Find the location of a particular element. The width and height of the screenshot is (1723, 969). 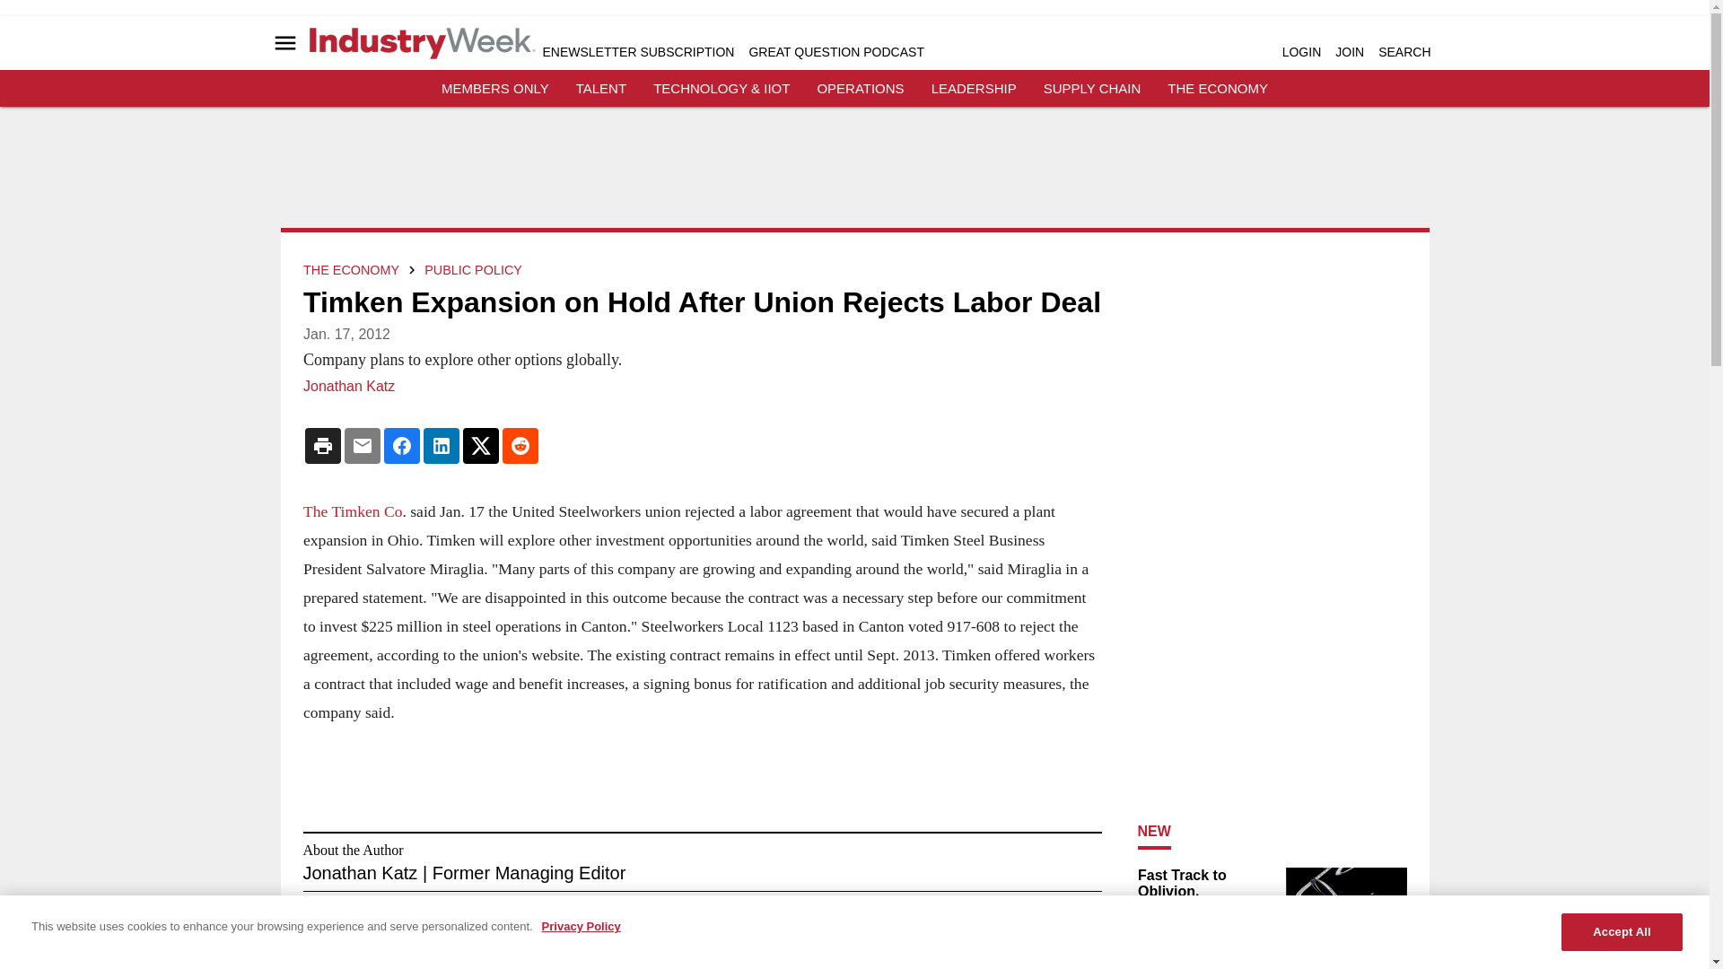

TALENT is located at coordinates (601, 88).